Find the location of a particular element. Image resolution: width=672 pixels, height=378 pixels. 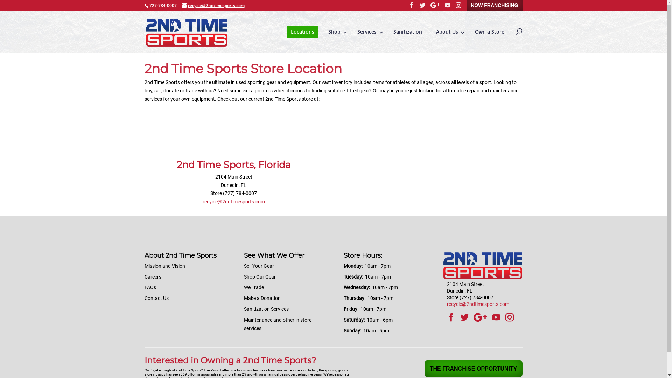

Shop Our Gear is located at coordinates (260, 277).